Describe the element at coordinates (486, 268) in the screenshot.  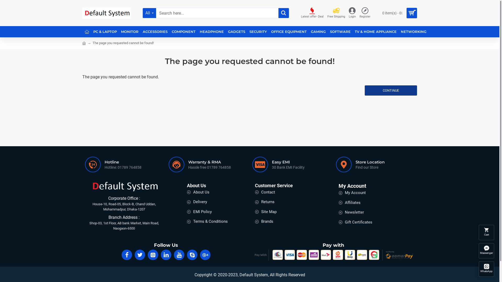
I see `WhatsApp` at that location.